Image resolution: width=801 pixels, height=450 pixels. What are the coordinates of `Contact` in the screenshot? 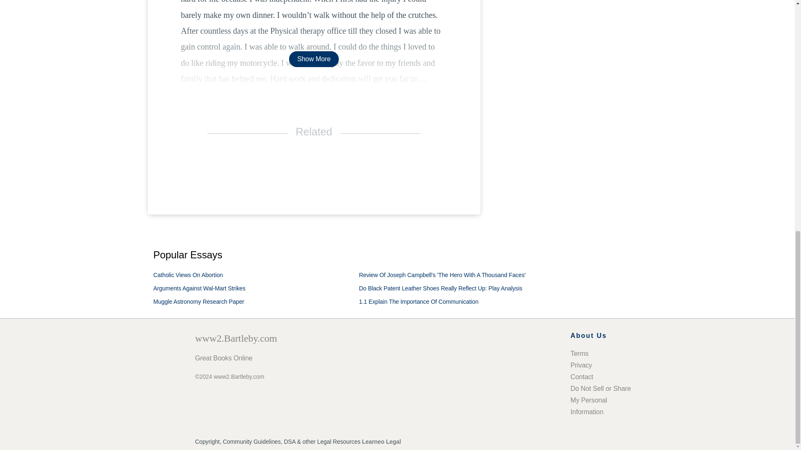 It's located at (582, 377).